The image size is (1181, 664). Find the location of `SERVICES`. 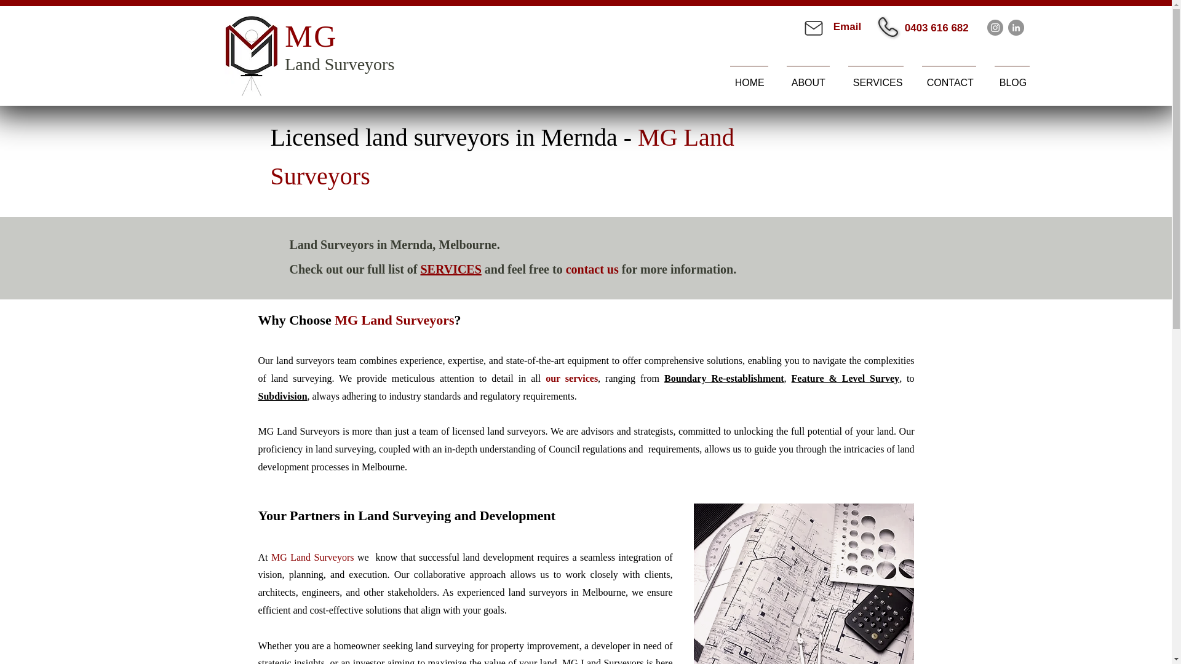

SERVICES is located at coordinates (450, 268).